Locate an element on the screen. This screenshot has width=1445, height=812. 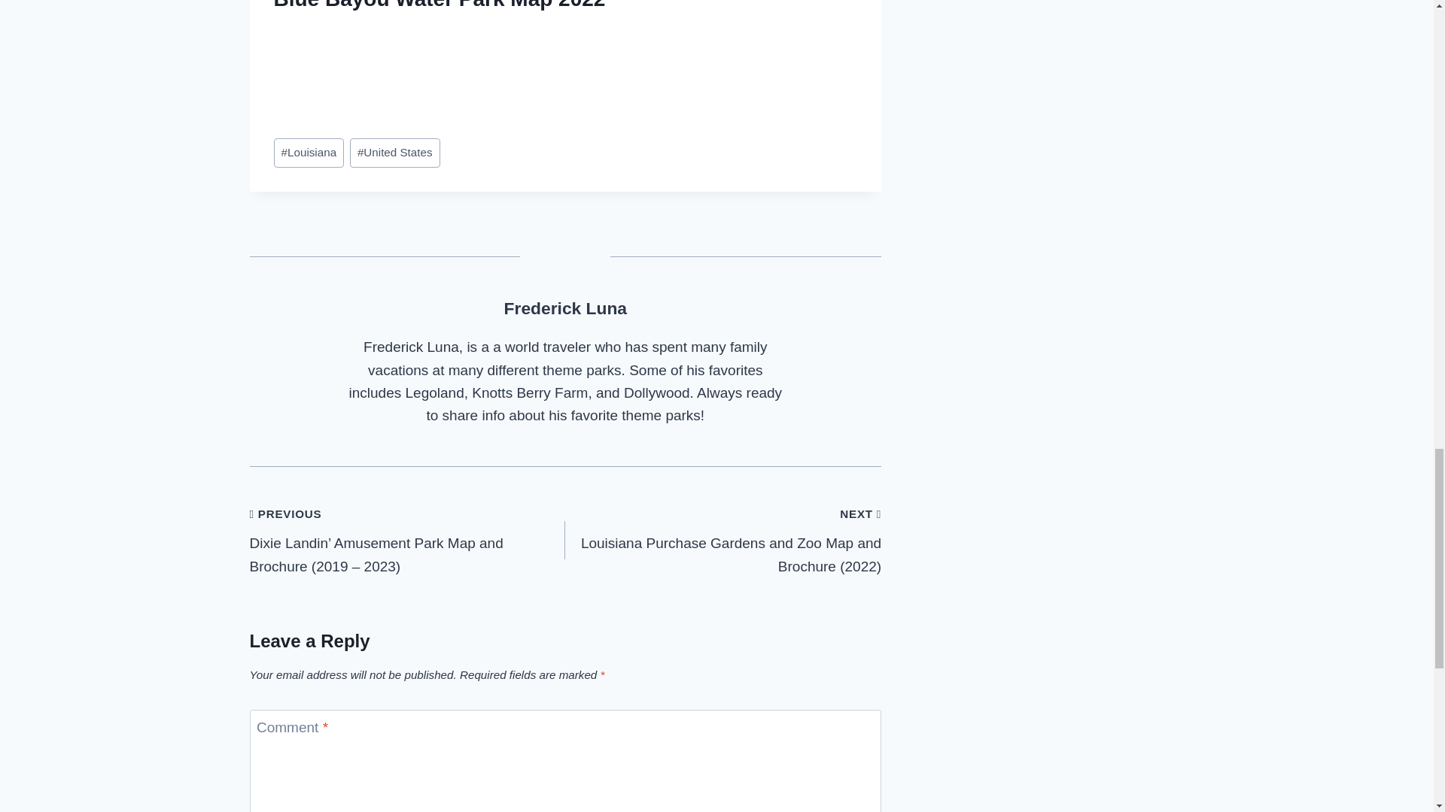
Posts by Frederick Luna is located at coordinates (566, 308).